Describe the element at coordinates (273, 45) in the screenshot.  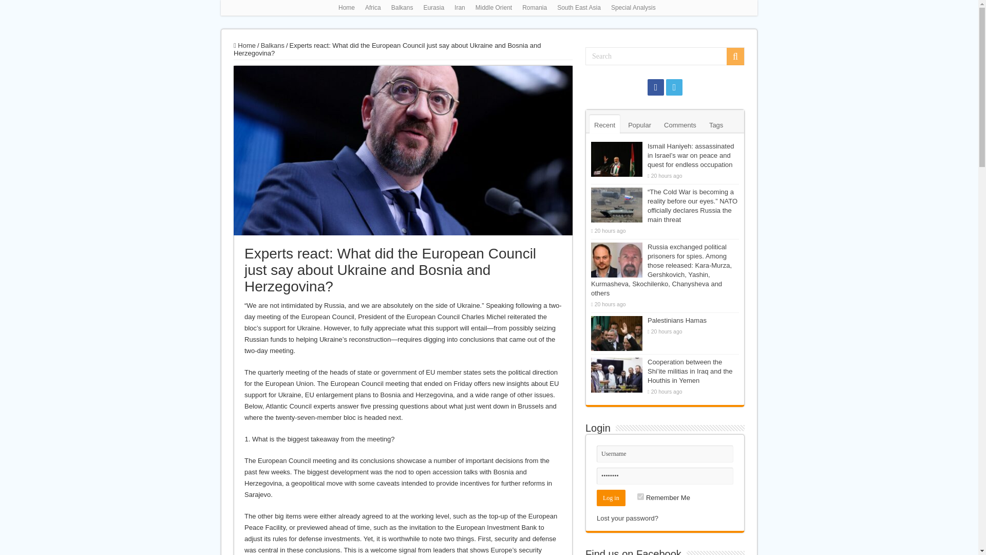
I see `Balkans` at that location.